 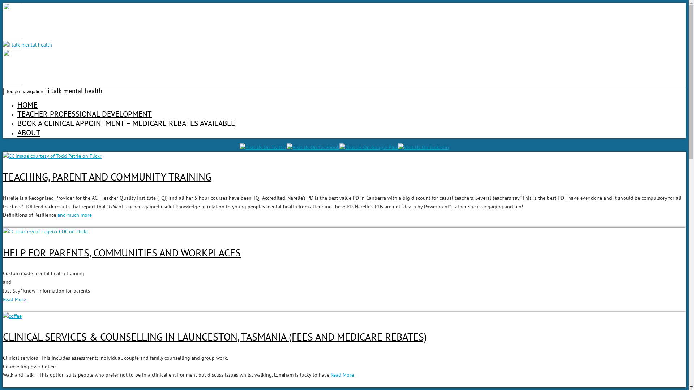 I want to click on Visit Us On Twitter, so click(x=263, y=147).